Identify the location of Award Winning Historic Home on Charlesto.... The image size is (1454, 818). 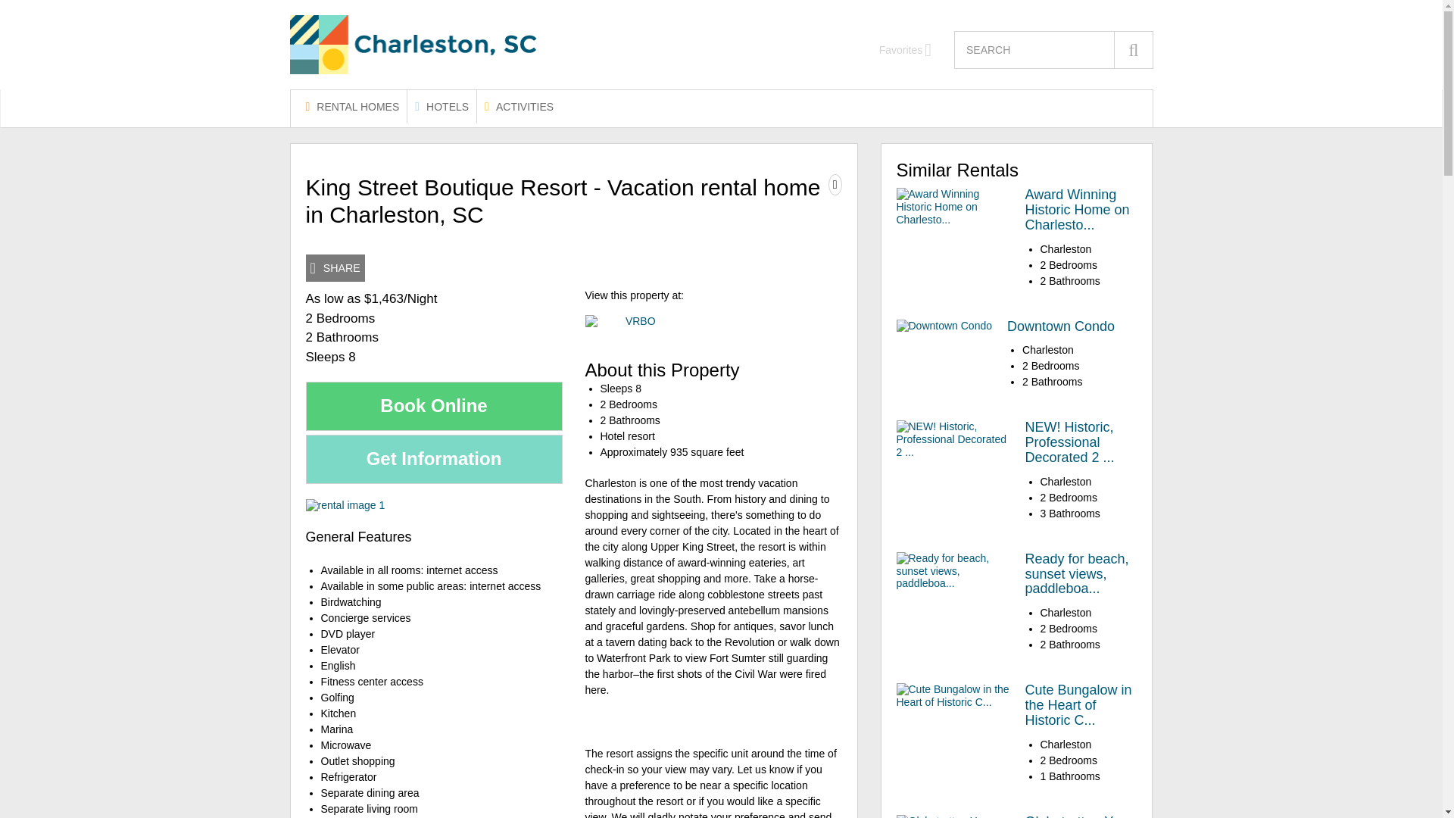
(1077, 209).